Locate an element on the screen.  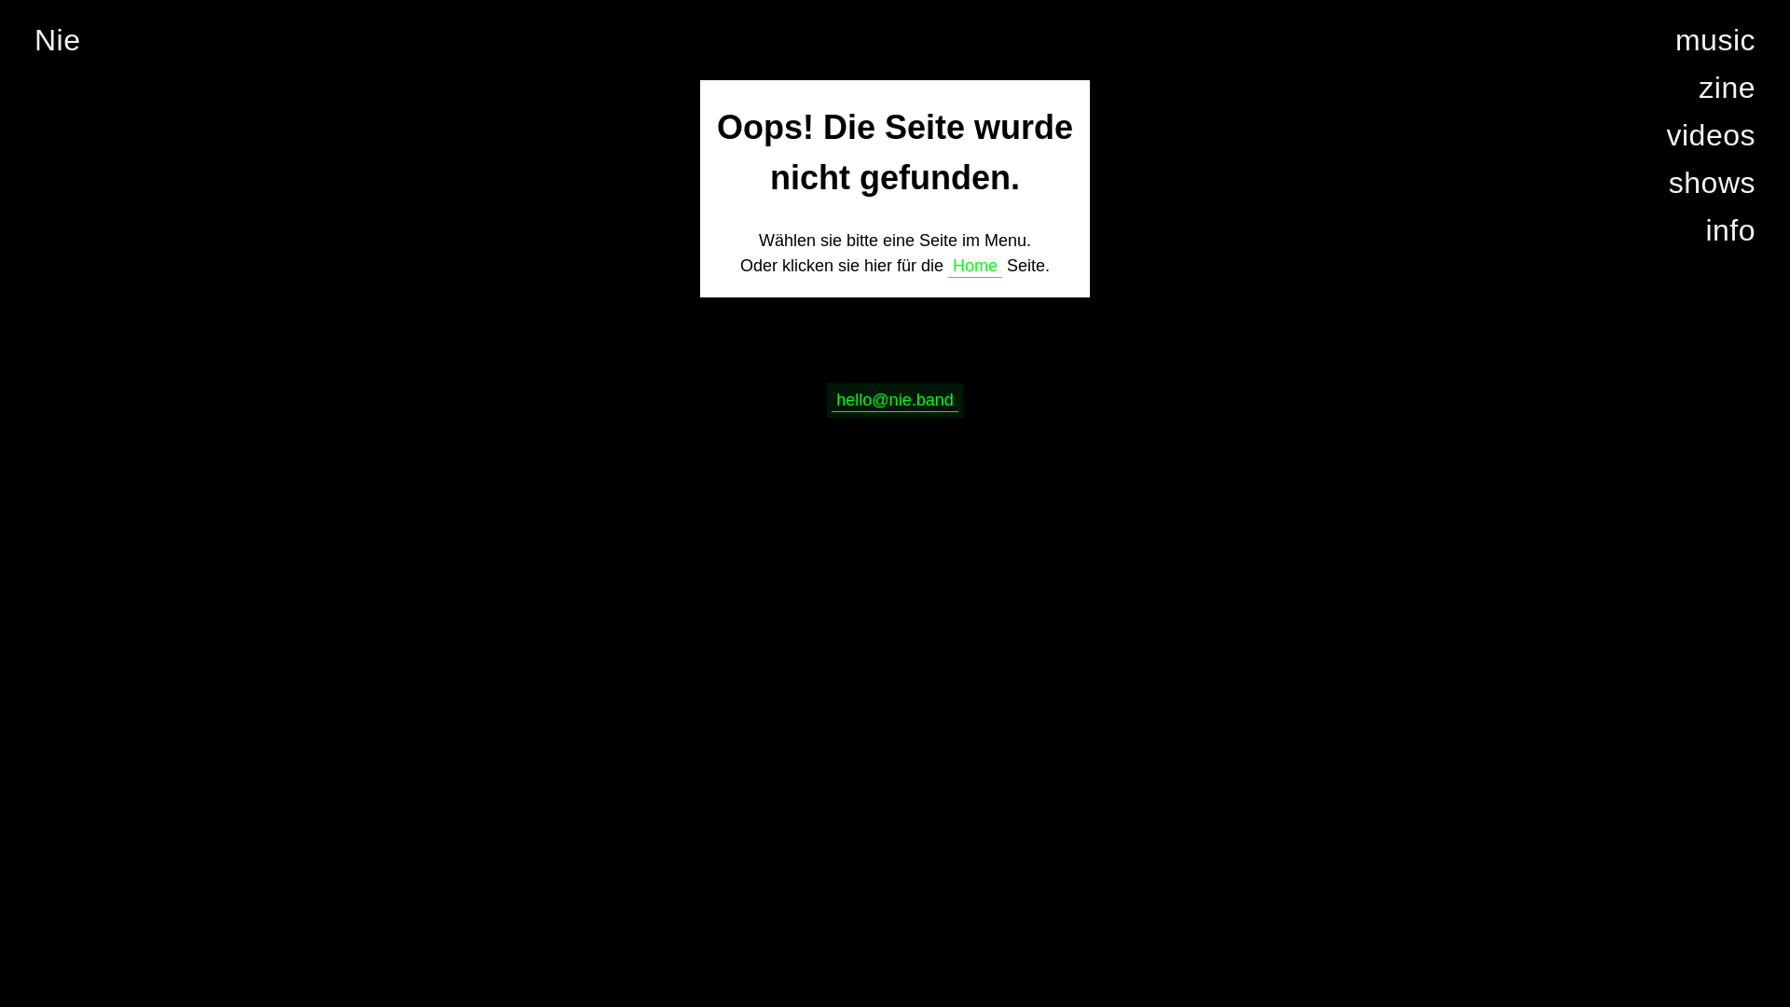
Nie is located at coordinates (58, 41).